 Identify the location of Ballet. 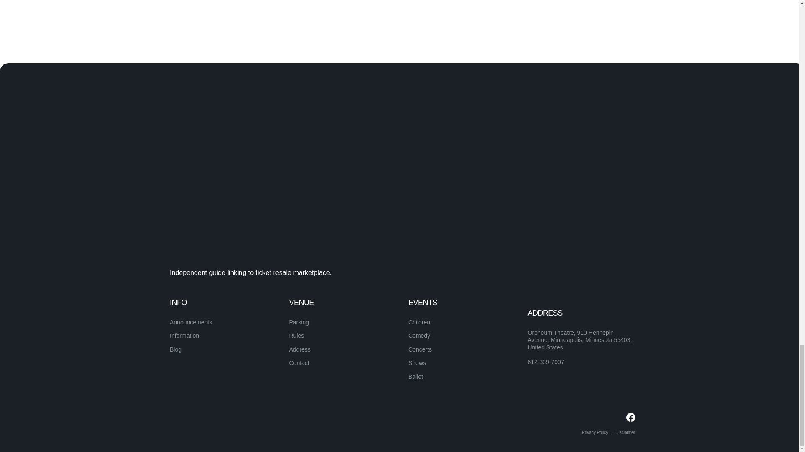
(415, 377).